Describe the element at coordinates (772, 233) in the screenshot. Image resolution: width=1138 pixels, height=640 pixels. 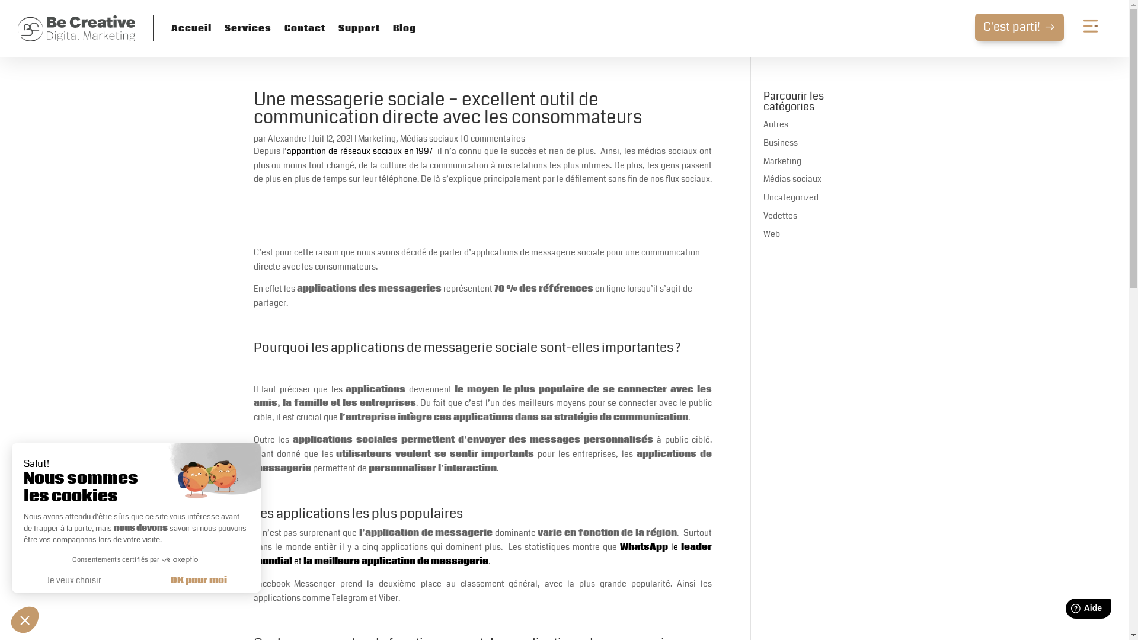
I see `Web` at that location.